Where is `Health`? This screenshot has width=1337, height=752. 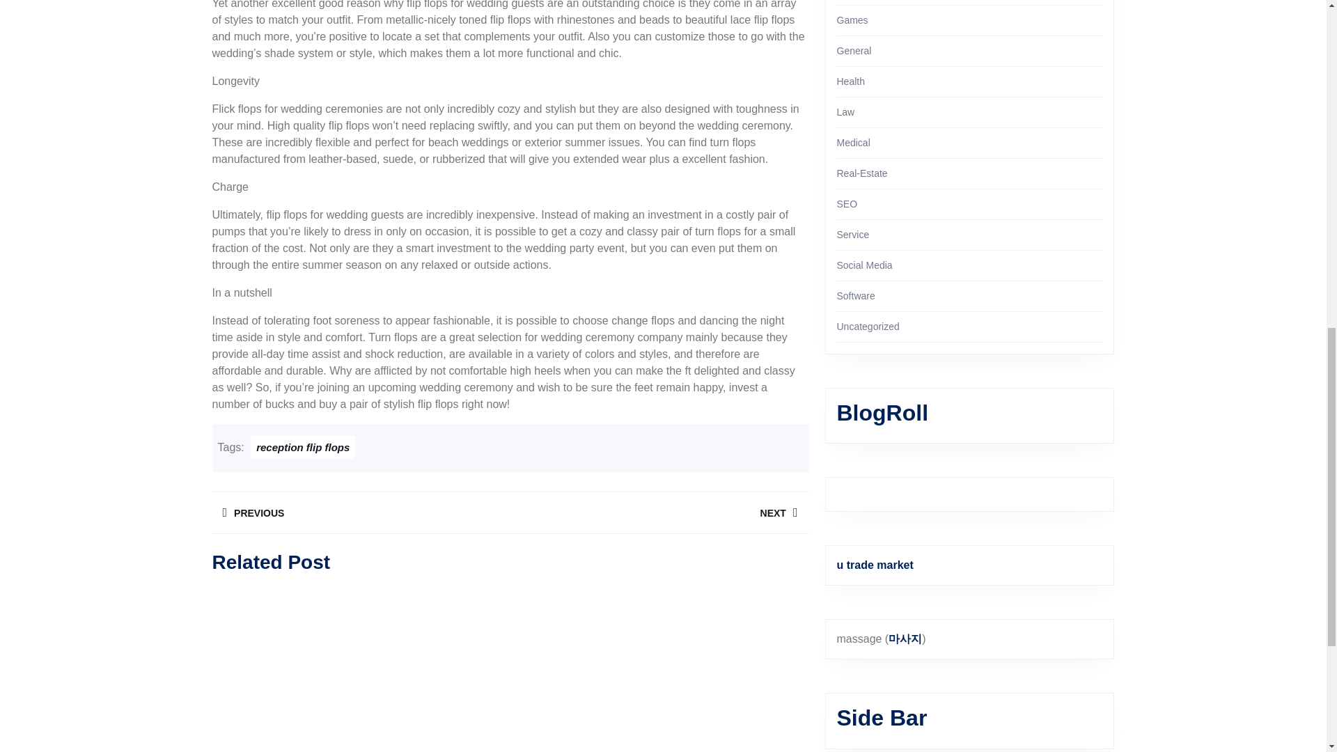 Health is located at coordinates (360, 512).